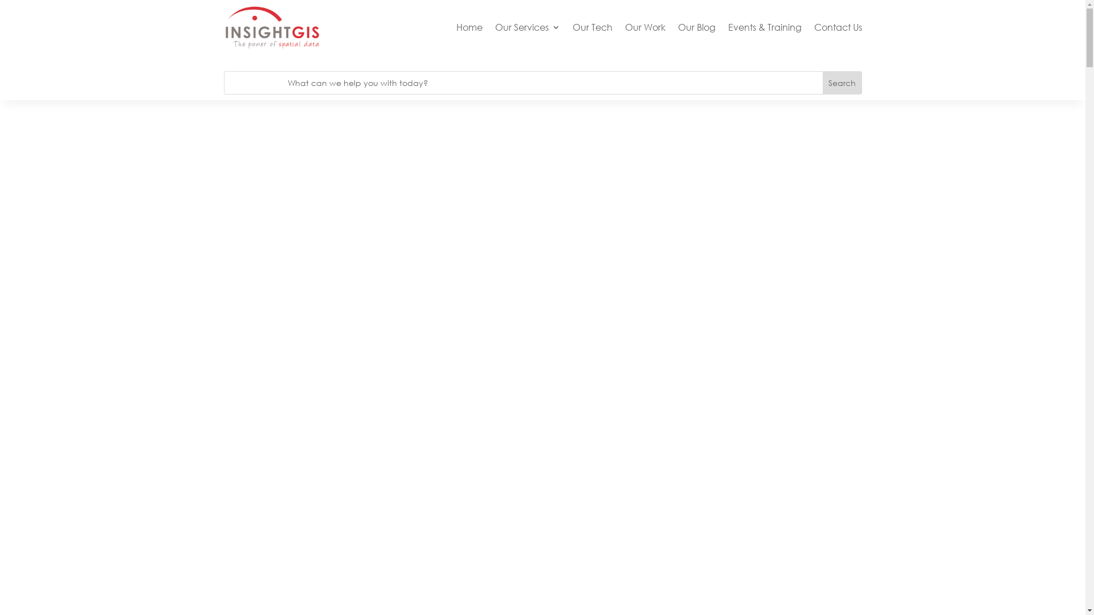  I want to click on Contact Us, so click(838, 27).